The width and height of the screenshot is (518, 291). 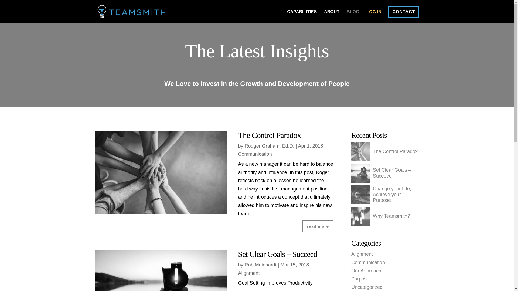 What do you see at coordinates (261, 265) in the screenshot?
I see `Posts by Rob Meinhardt` at bounding box center [261, 265].